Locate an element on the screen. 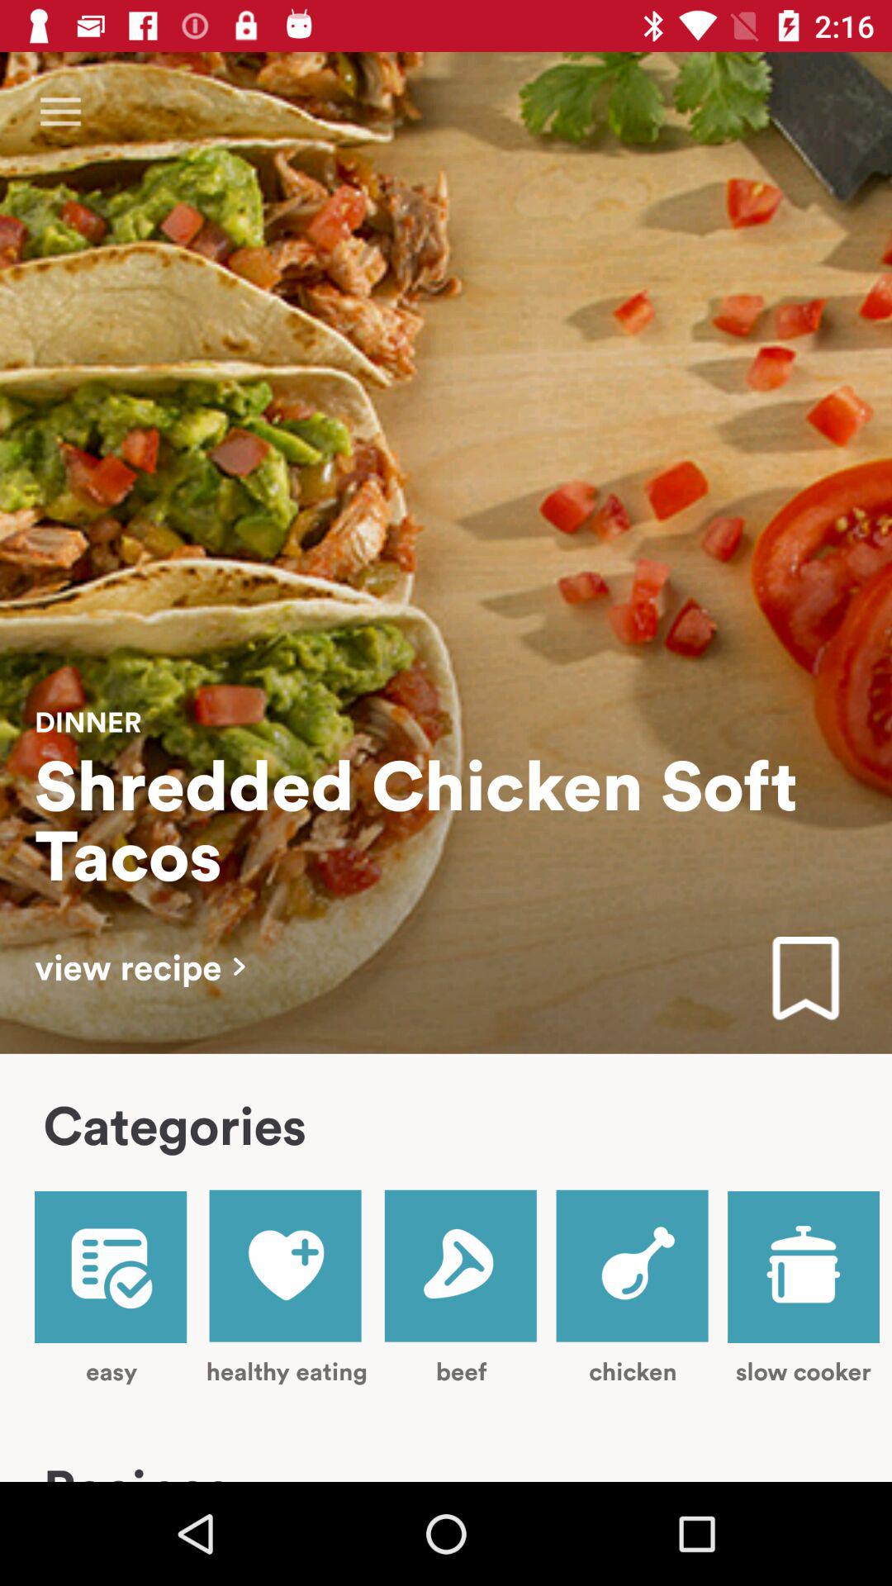  scroll until the slow cooker icon is located at coordinates (803, 1289).